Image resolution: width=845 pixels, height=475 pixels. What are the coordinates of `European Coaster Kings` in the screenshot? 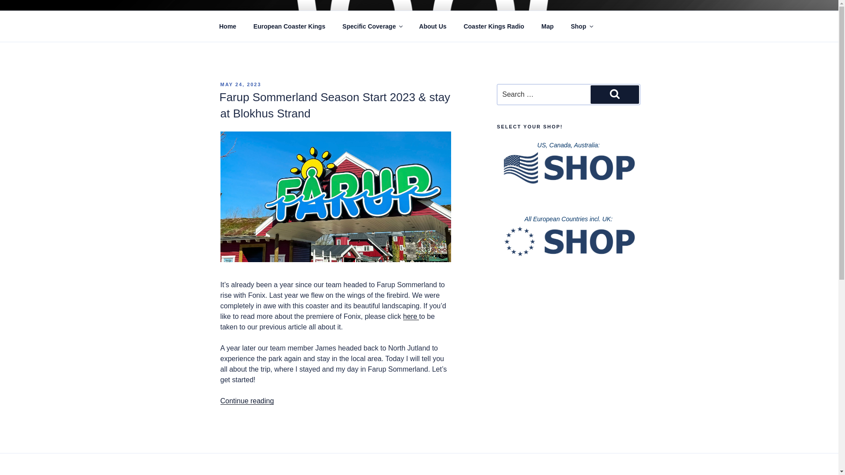 It's located at (289, 26).